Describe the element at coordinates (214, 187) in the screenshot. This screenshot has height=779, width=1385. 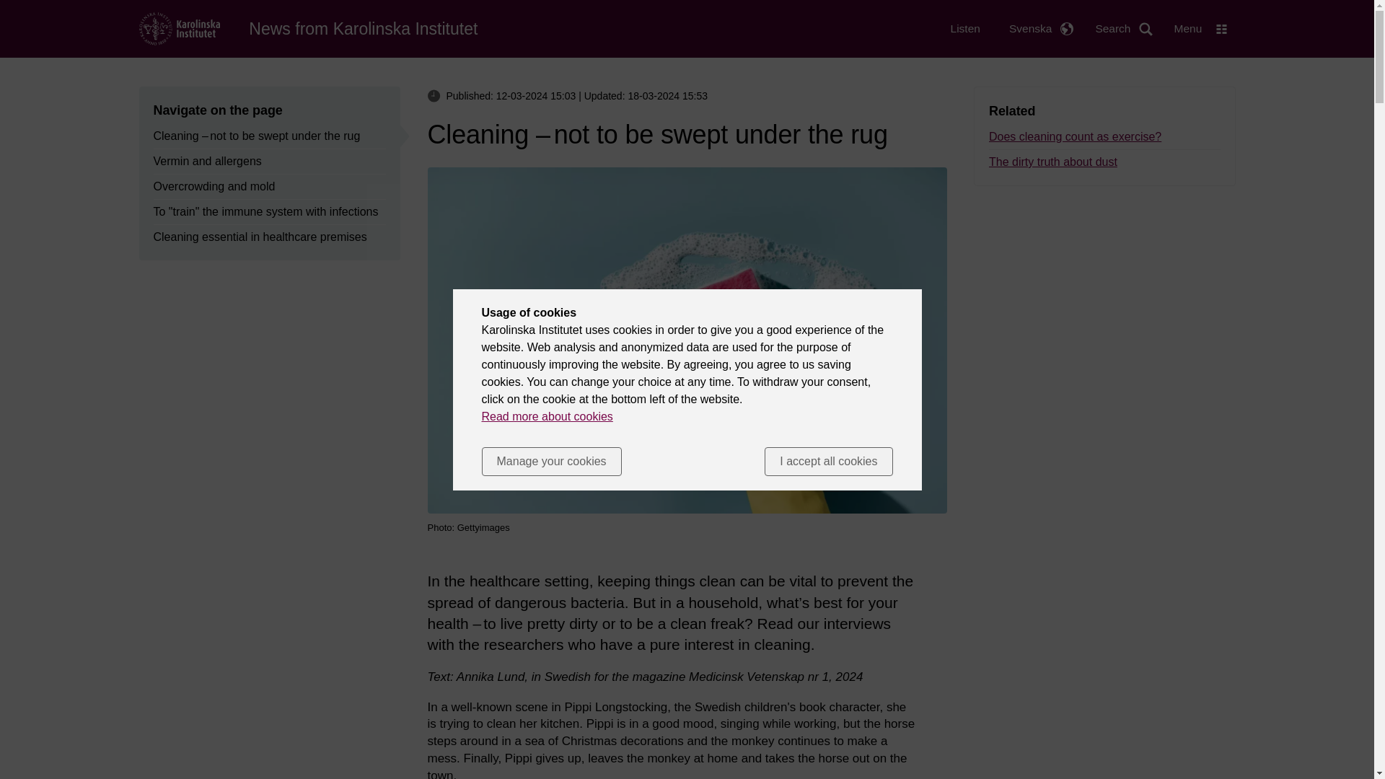
I see `Overcrowding and mold` at that location.